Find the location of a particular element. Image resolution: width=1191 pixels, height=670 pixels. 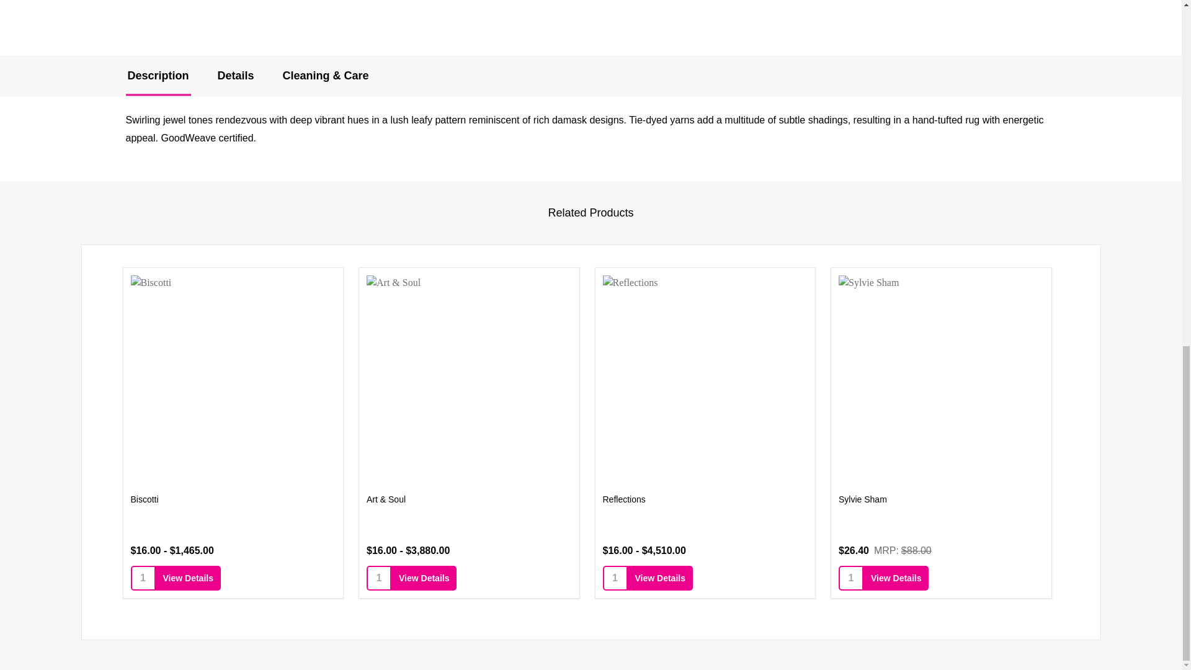

1 is located at coordinates (379, 578).